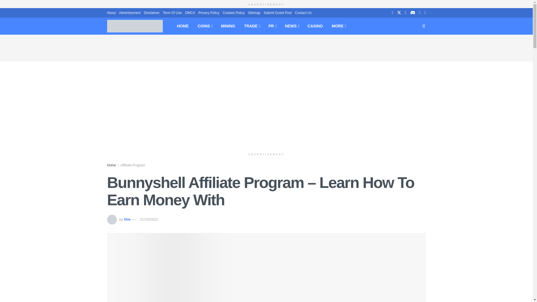 The image size is (537, 302). Describe the element at coordinates (111, 12) in the screenshot. I see `About` at that location.